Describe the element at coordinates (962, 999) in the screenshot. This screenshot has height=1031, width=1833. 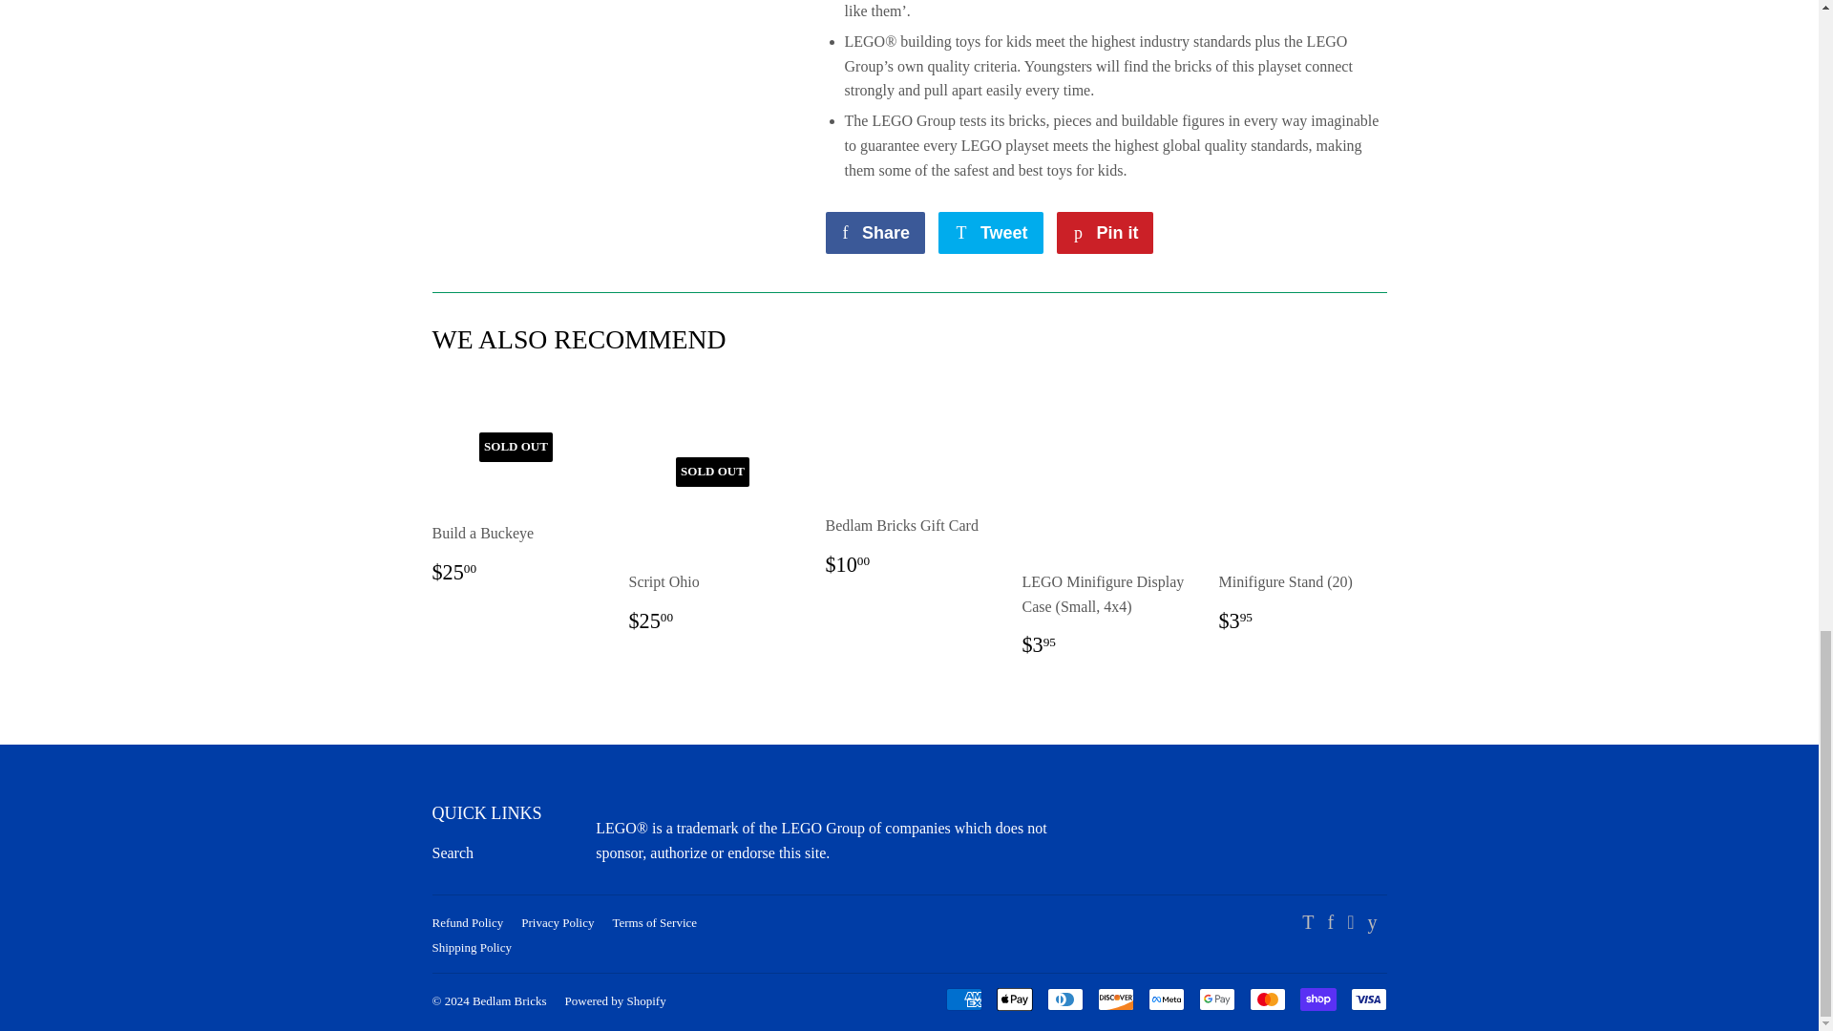
I see `American Express` at that location.